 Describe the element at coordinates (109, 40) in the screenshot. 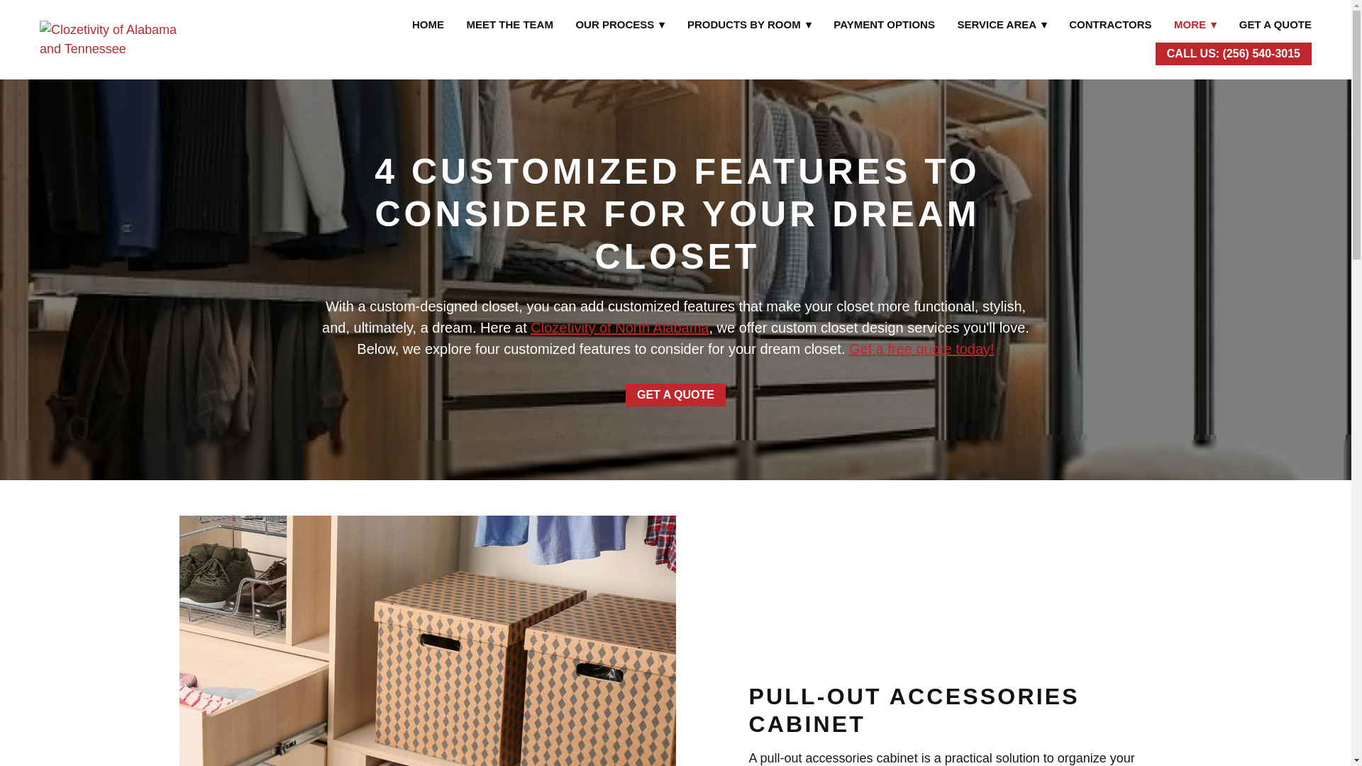

I see `Clozetivity of Alabama and Tennessee` at that location.